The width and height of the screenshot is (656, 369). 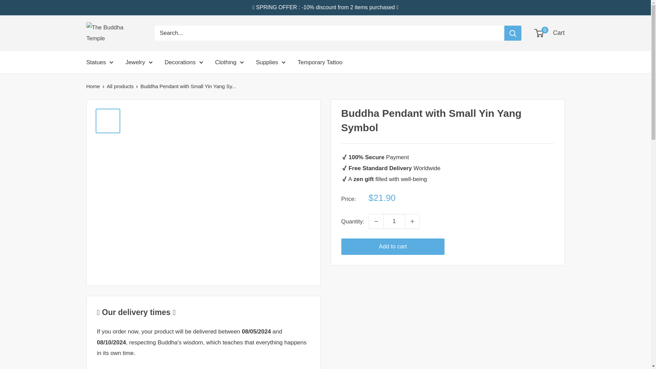 What do you see at coordinates (376, 221) in the screenshot?
I see `Decrease quantity by 1` at bounding box center [376, 221].